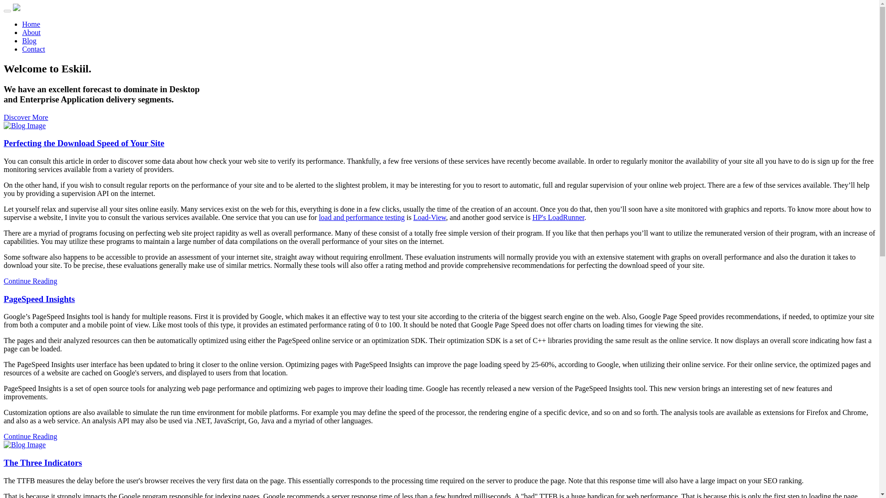 The width and height of the screenshot is (886, 498). I want to click on Perfecting the Download Speed of Your Site, so click(84, 143).